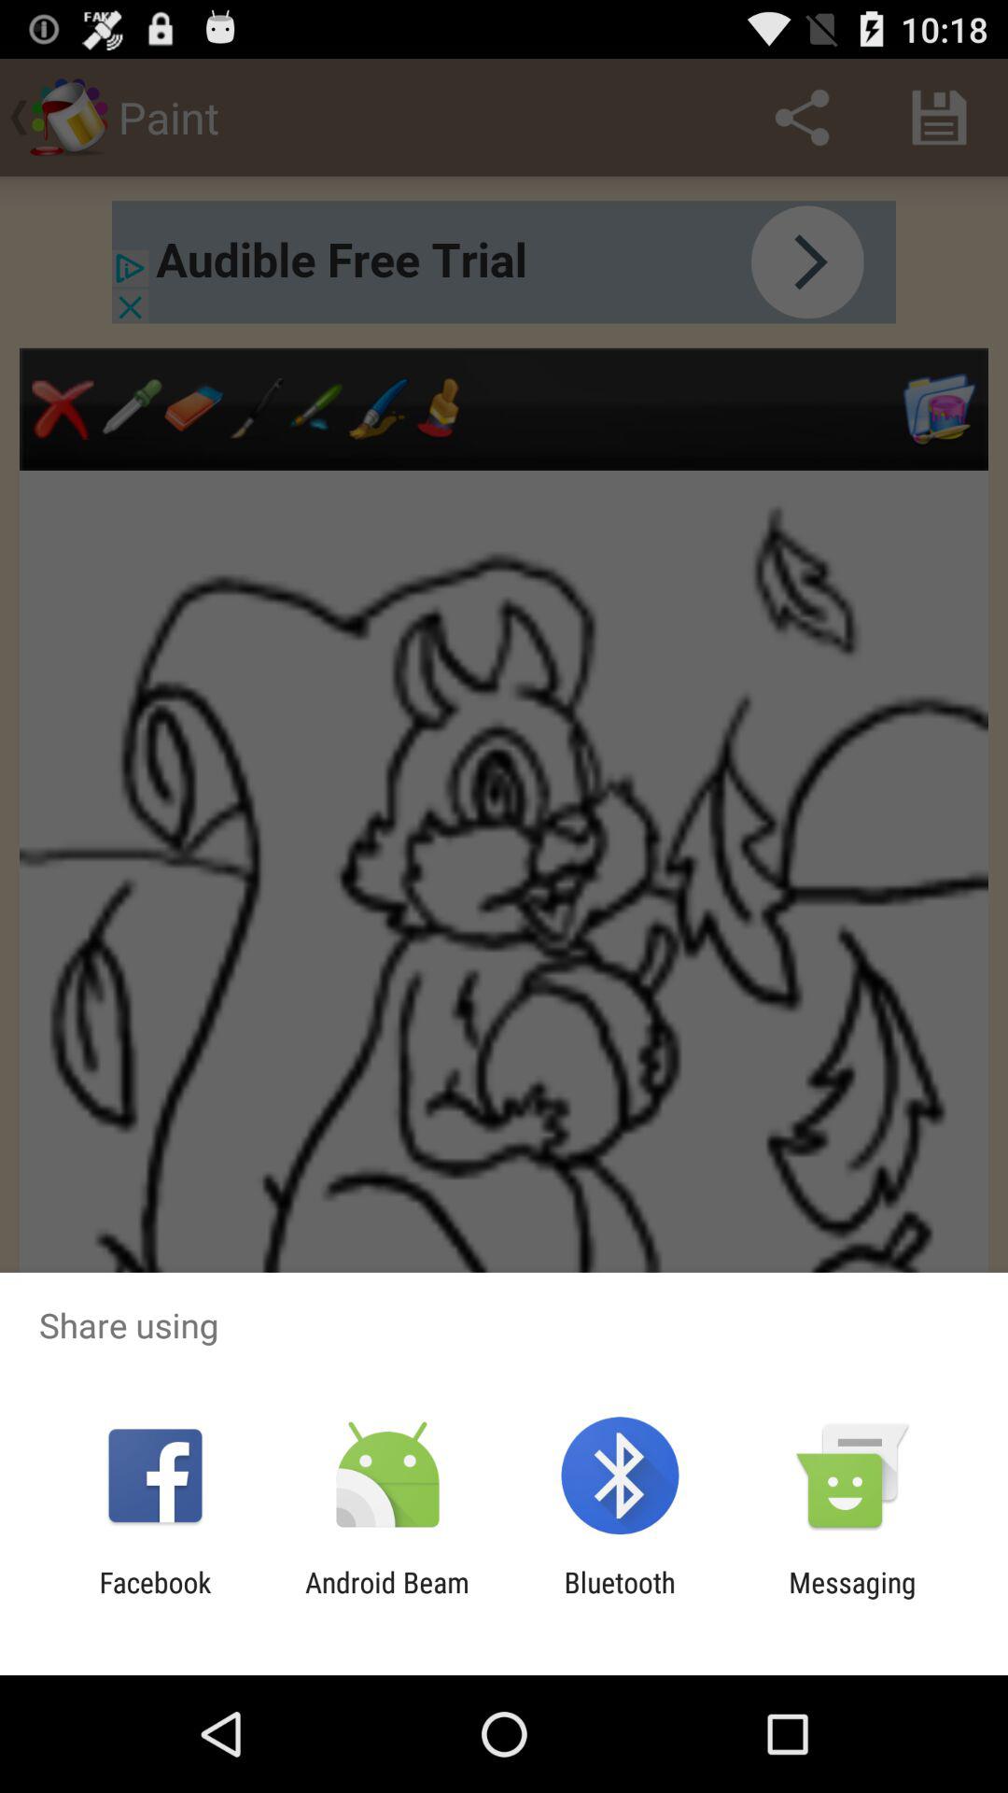 The image size is (1008, 1793). What do you see at coordinates (620, 1599) in the screenshot?
I see `turn off item to the right of the android beam app` at bounding box center [620, 1599].